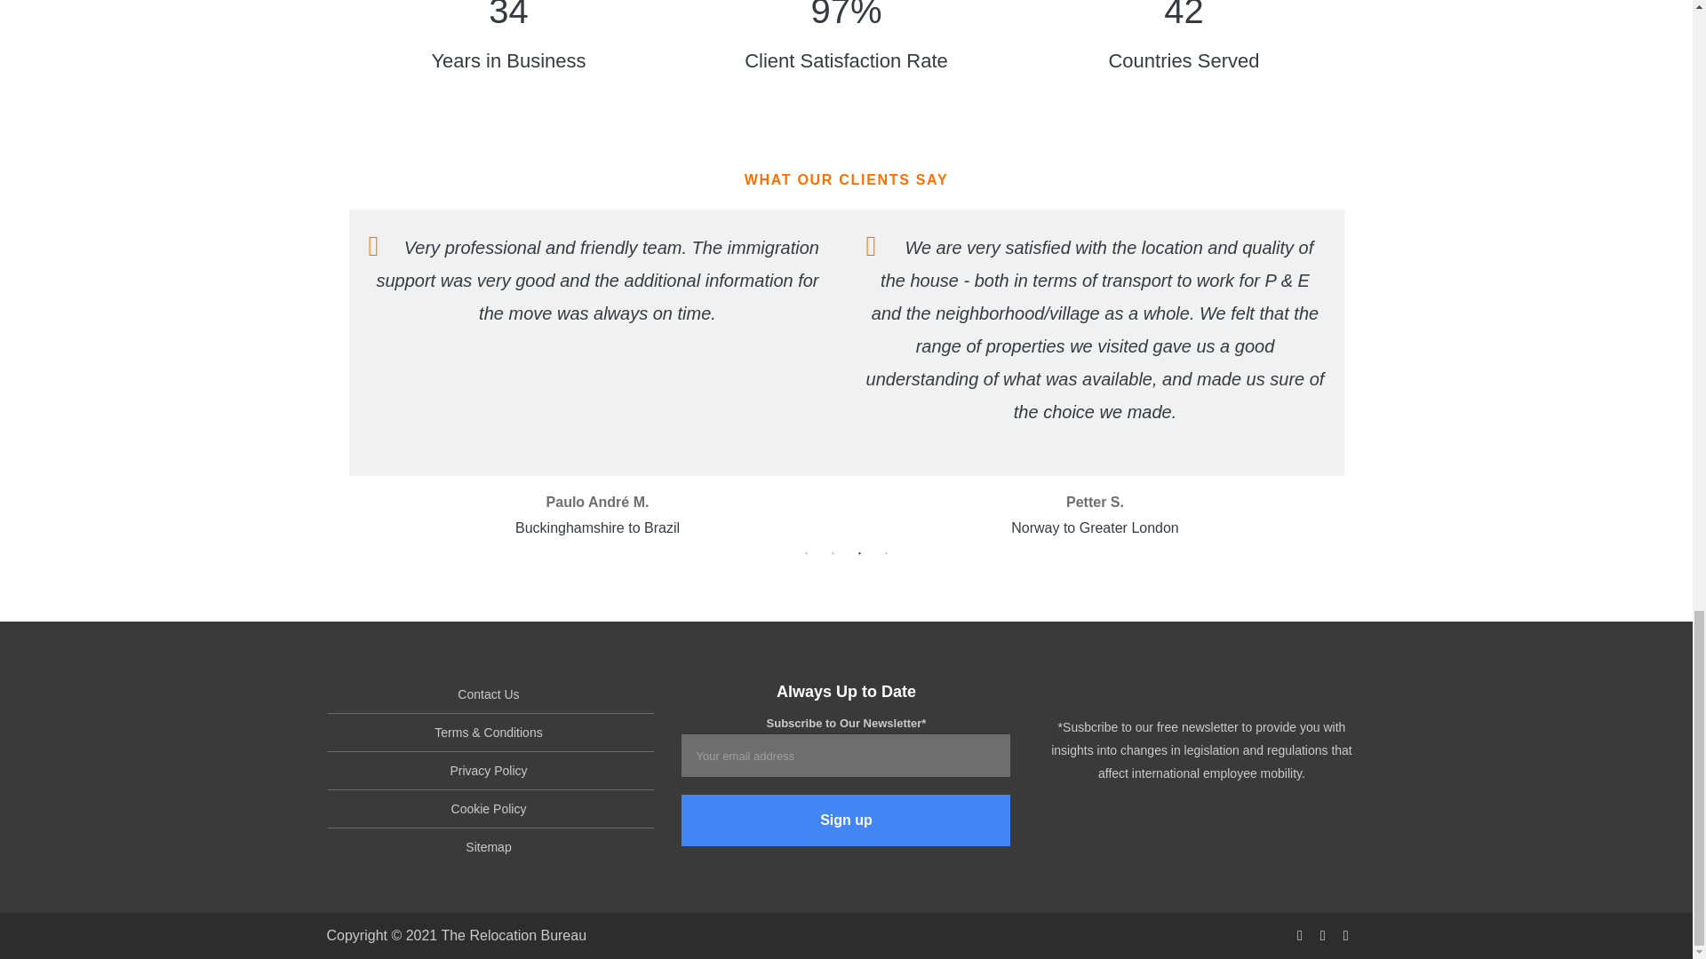 Image resolution: width=1706 pixels, height=959 pixels. I want to click on Sign up, so click(845, 820).